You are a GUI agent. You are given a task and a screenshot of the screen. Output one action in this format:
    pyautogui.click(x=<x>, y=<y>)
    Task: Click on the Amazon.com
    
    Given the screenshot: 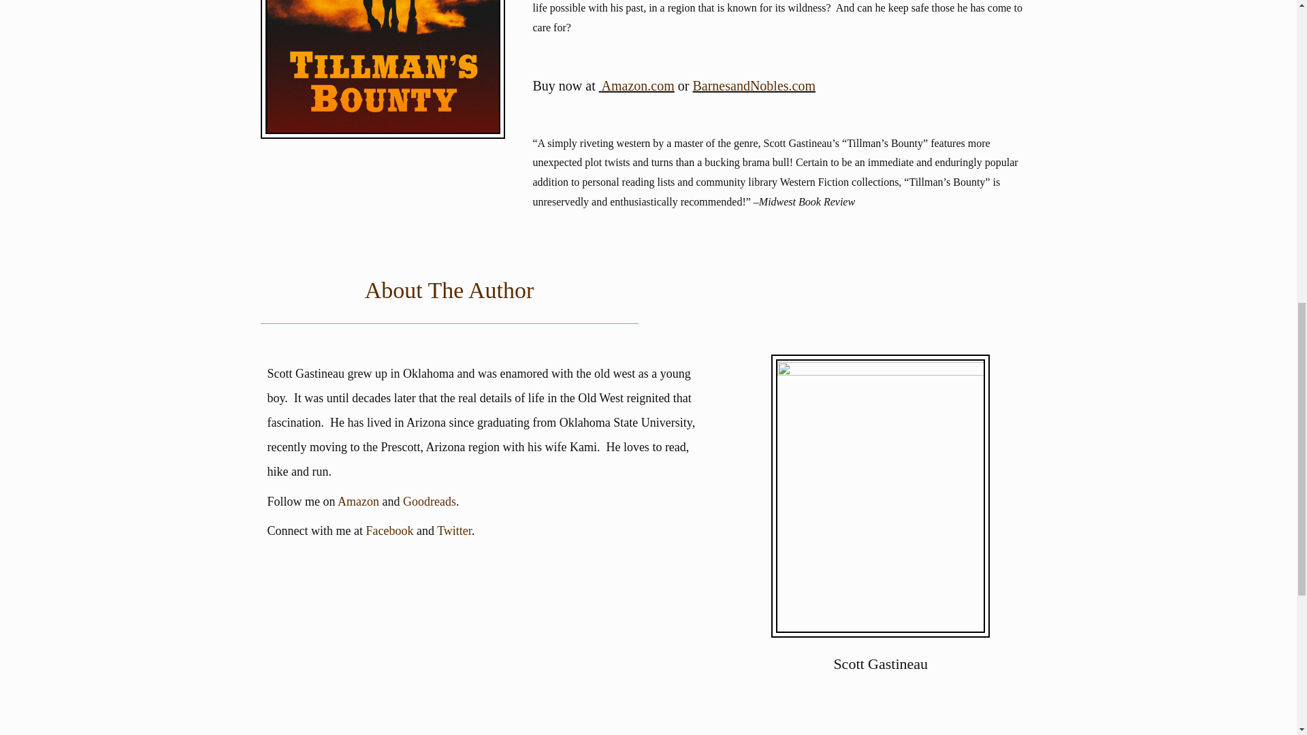 What is the action you would take?
    pyautogui.click(x=637, y=86)
    